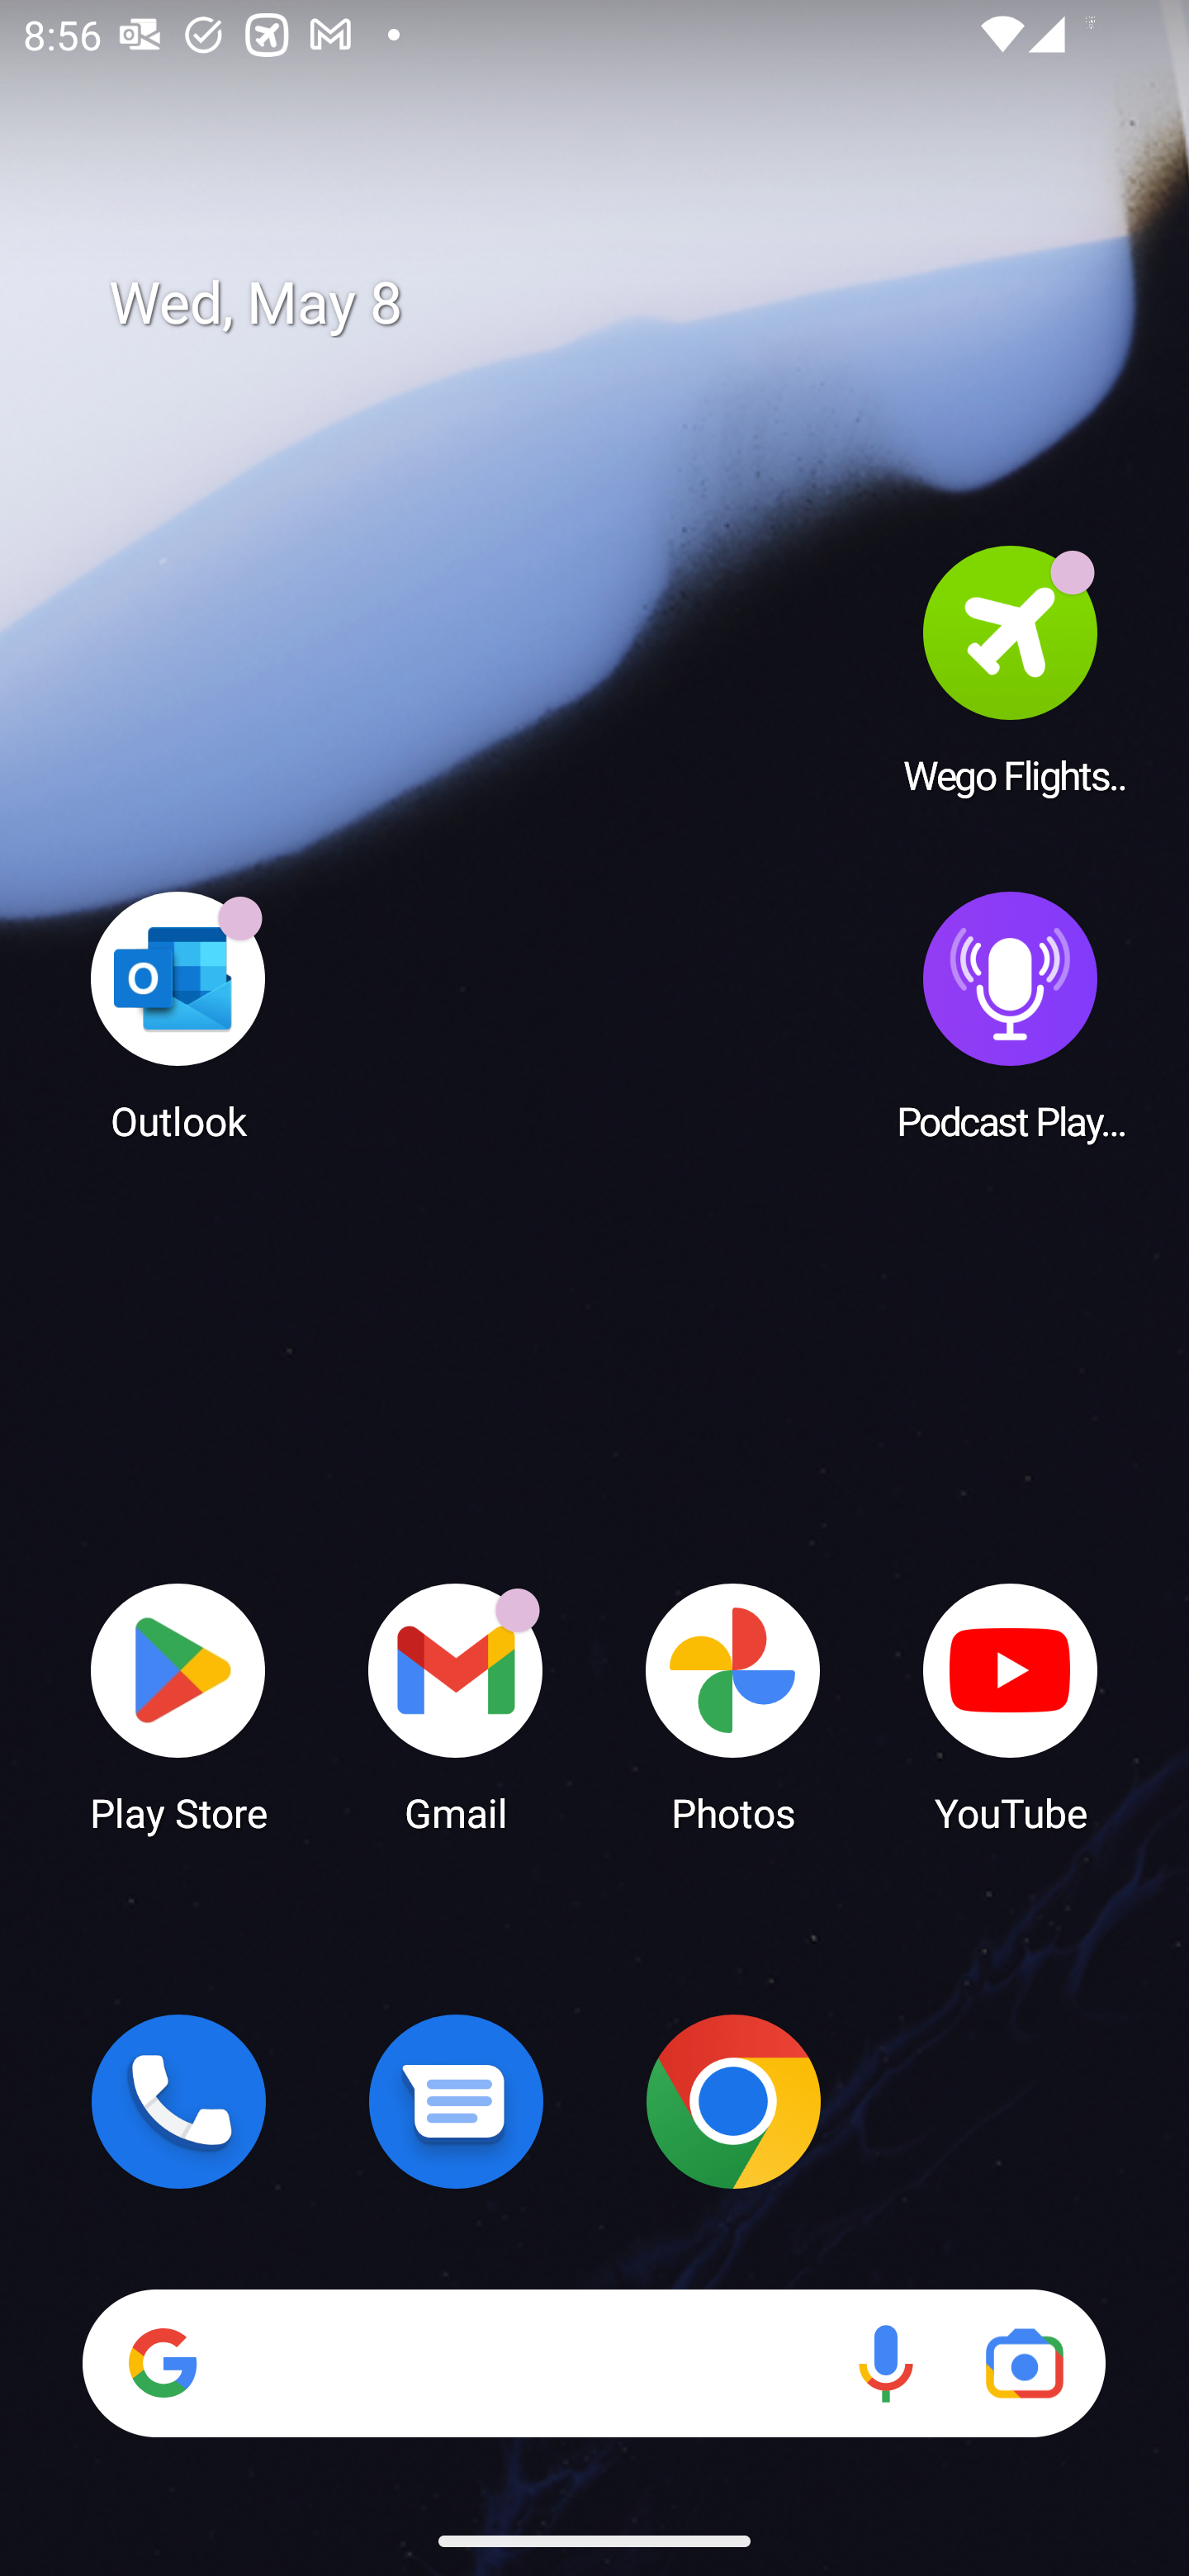 The width and height of the screenshot is (1189, 2576). What do you see at coordinates (456, 1706) in the screenshot?
I see `Gmail Gmail has 17 notifications` at bounding box center [456, 1706].